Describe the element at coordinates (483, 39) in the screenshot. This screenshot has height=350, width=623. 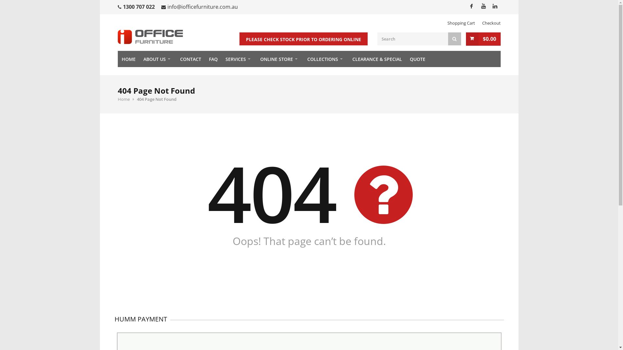
I see `$0.00` at that location.